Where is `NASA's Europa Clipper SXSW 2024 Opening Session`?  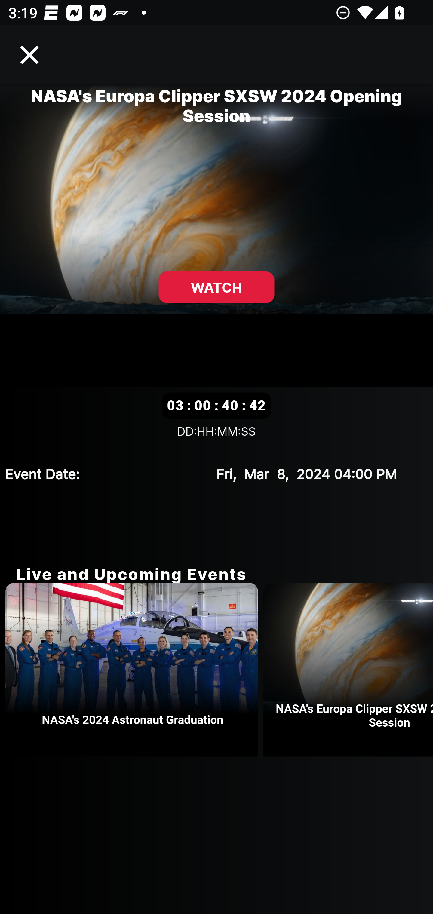
NASA's Europa Clipper SXSW 2024 Opening Session is located at coordinates (348, 670).